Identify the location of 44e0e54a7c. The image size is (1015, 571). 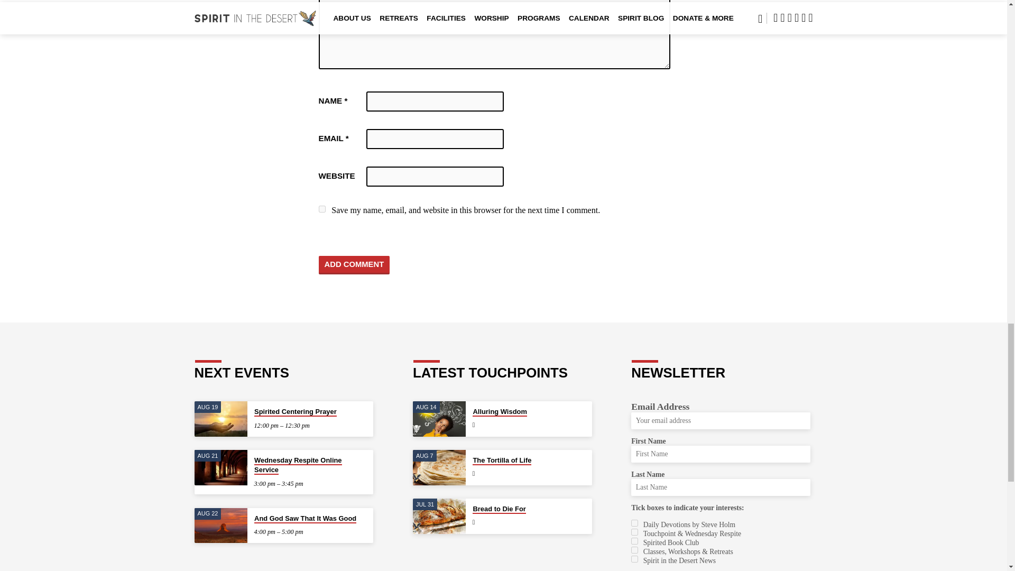
(634, 532).